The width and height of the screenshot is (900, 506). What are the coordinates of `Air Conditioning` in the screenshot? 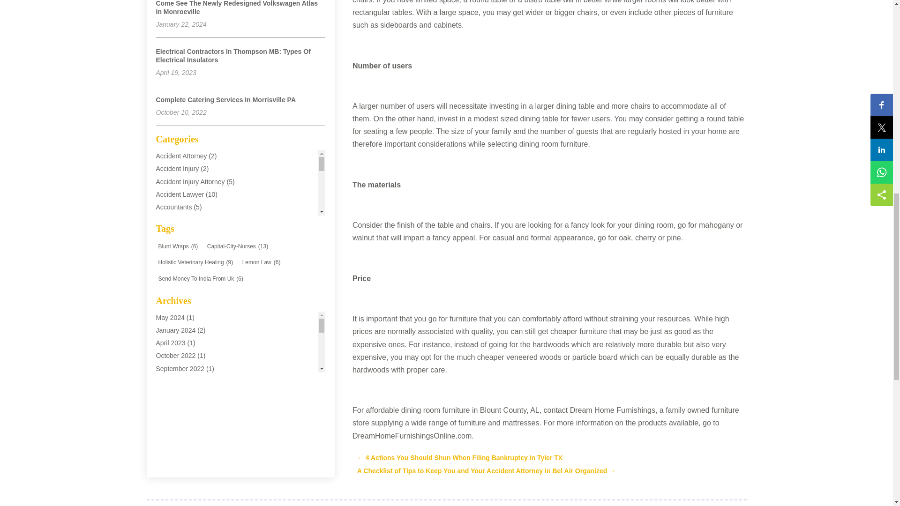 It's located at (179, 335).